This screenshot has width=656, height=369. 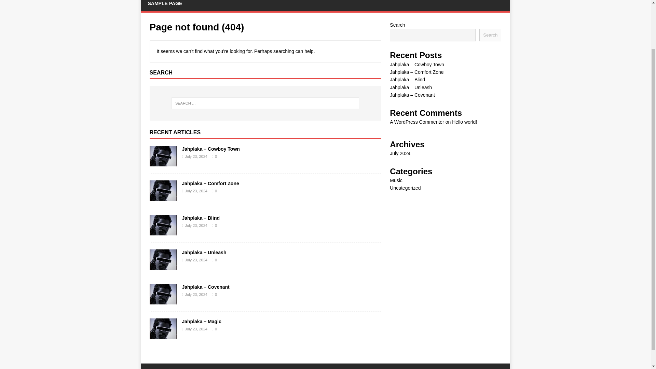 What do you see at coordinates (464, 122) in the screenshot?
I see `Hello world!` at bounding box center [464, 122].